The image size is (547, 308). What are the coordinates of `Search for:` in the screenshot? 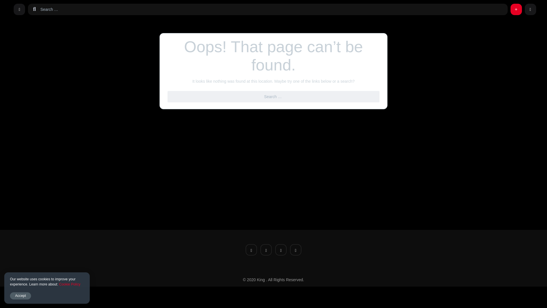 It's located at (273, 9).